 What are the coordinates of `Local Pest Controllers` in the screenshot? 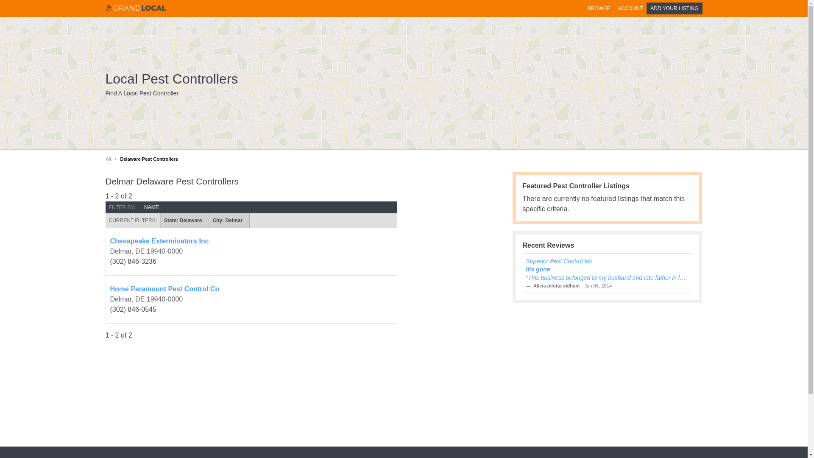 It's located at (171, 79).